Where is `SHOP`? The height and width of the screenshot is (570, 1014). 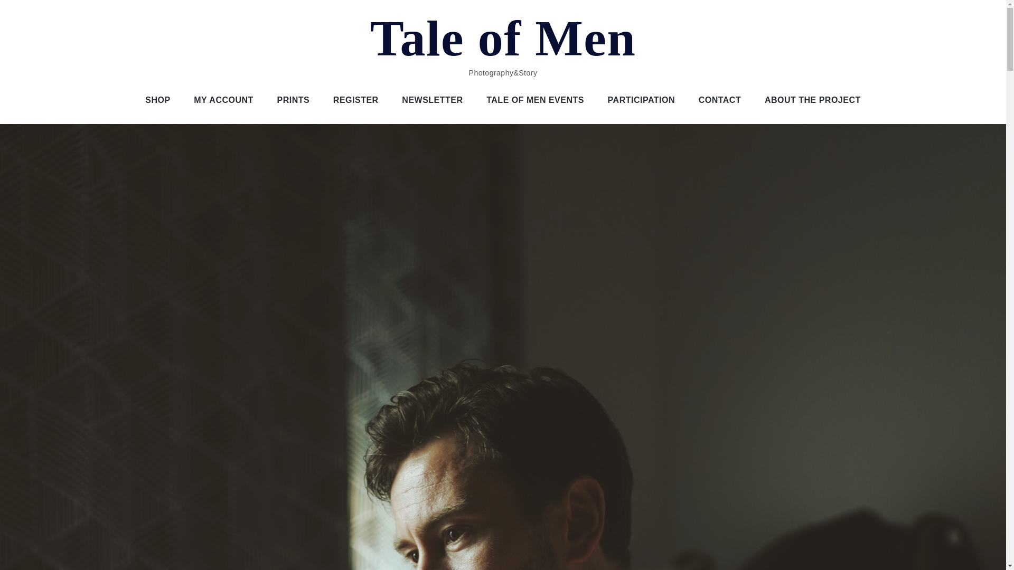 SHOP is located at coordinates (157, 100).